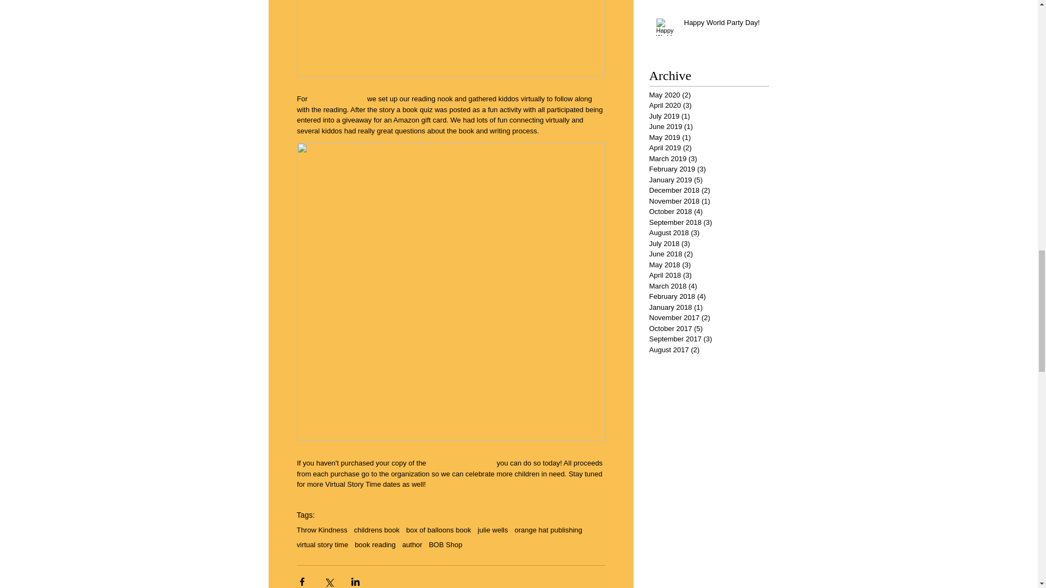  What do you see at coordinates (375, 544) in the screenshot?
I see `book reading` at bounding box center [375, 544].